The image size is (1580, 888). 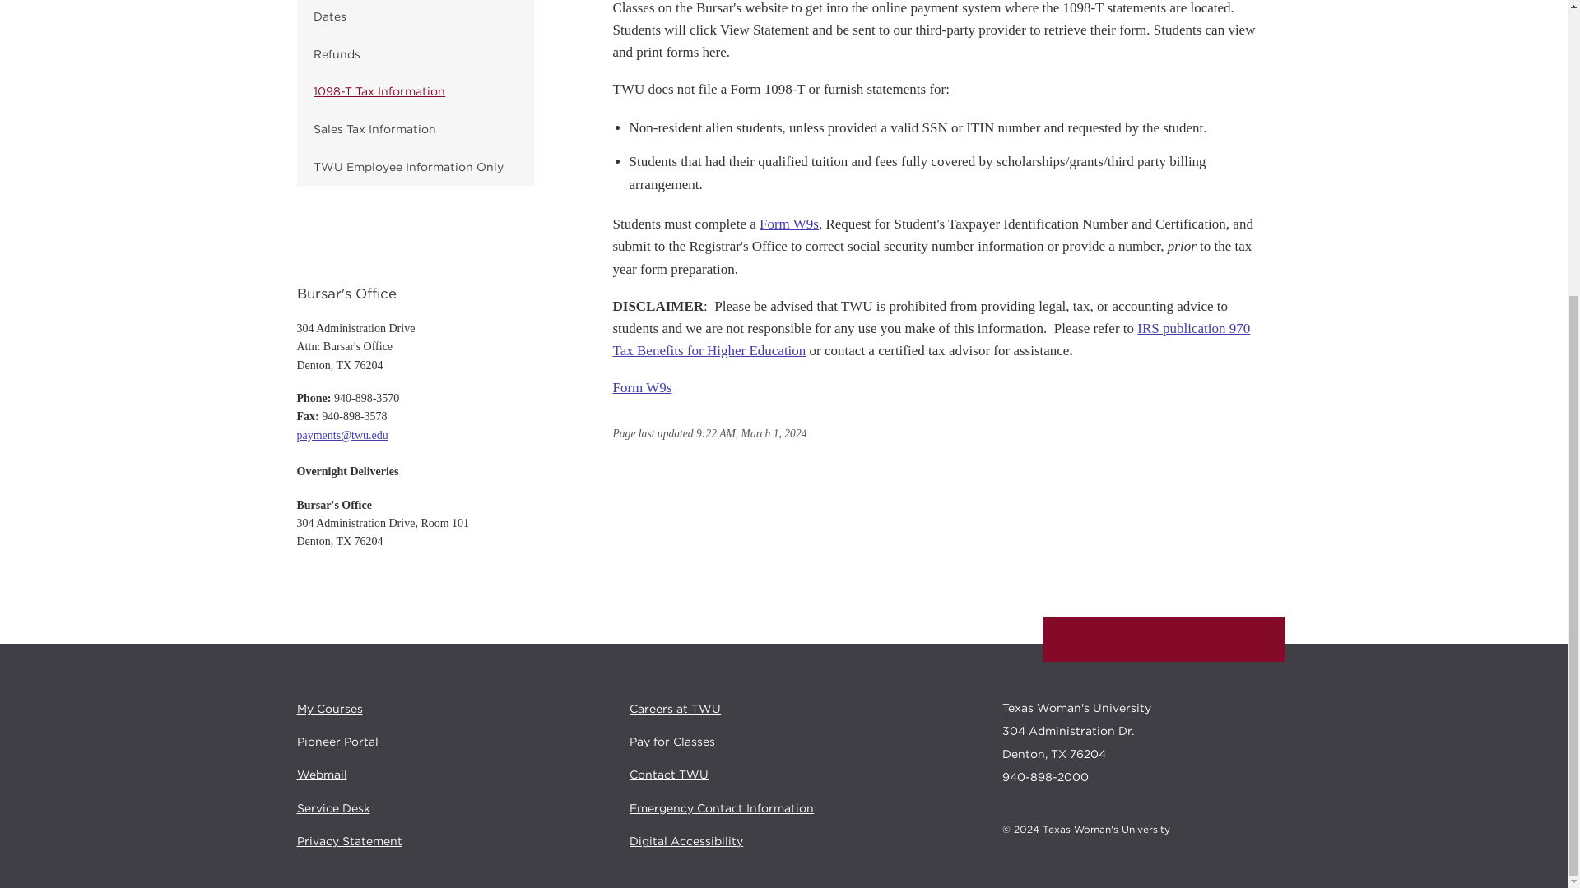 I want to click on TWU's LinkedIn account, so click(x=1218, y=640).